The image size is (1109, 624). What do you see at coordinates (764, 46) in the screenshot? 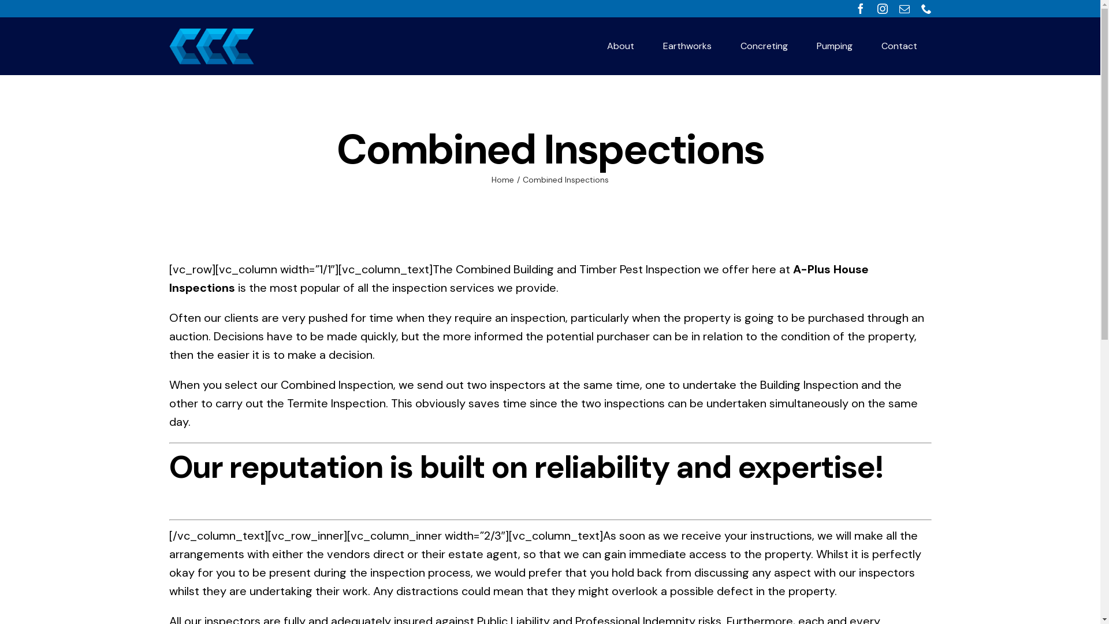
I see `Concreting` at bounding box center [764, 46].